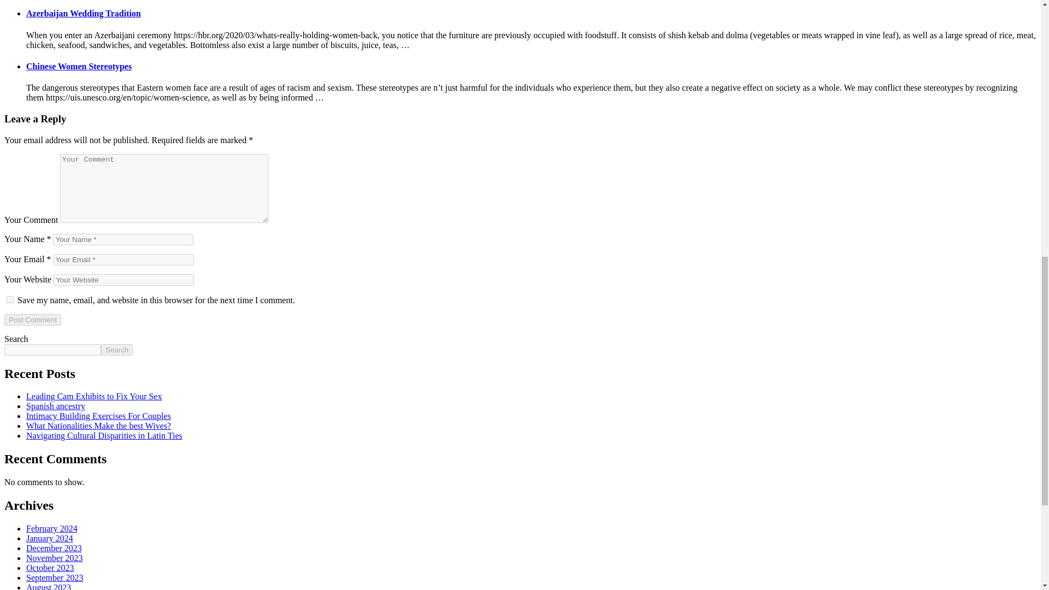  Describe the element at coordinates (104, 435) in the screenshot. I see `Navigating Cultural Disparities in Latin Ties` at that location.